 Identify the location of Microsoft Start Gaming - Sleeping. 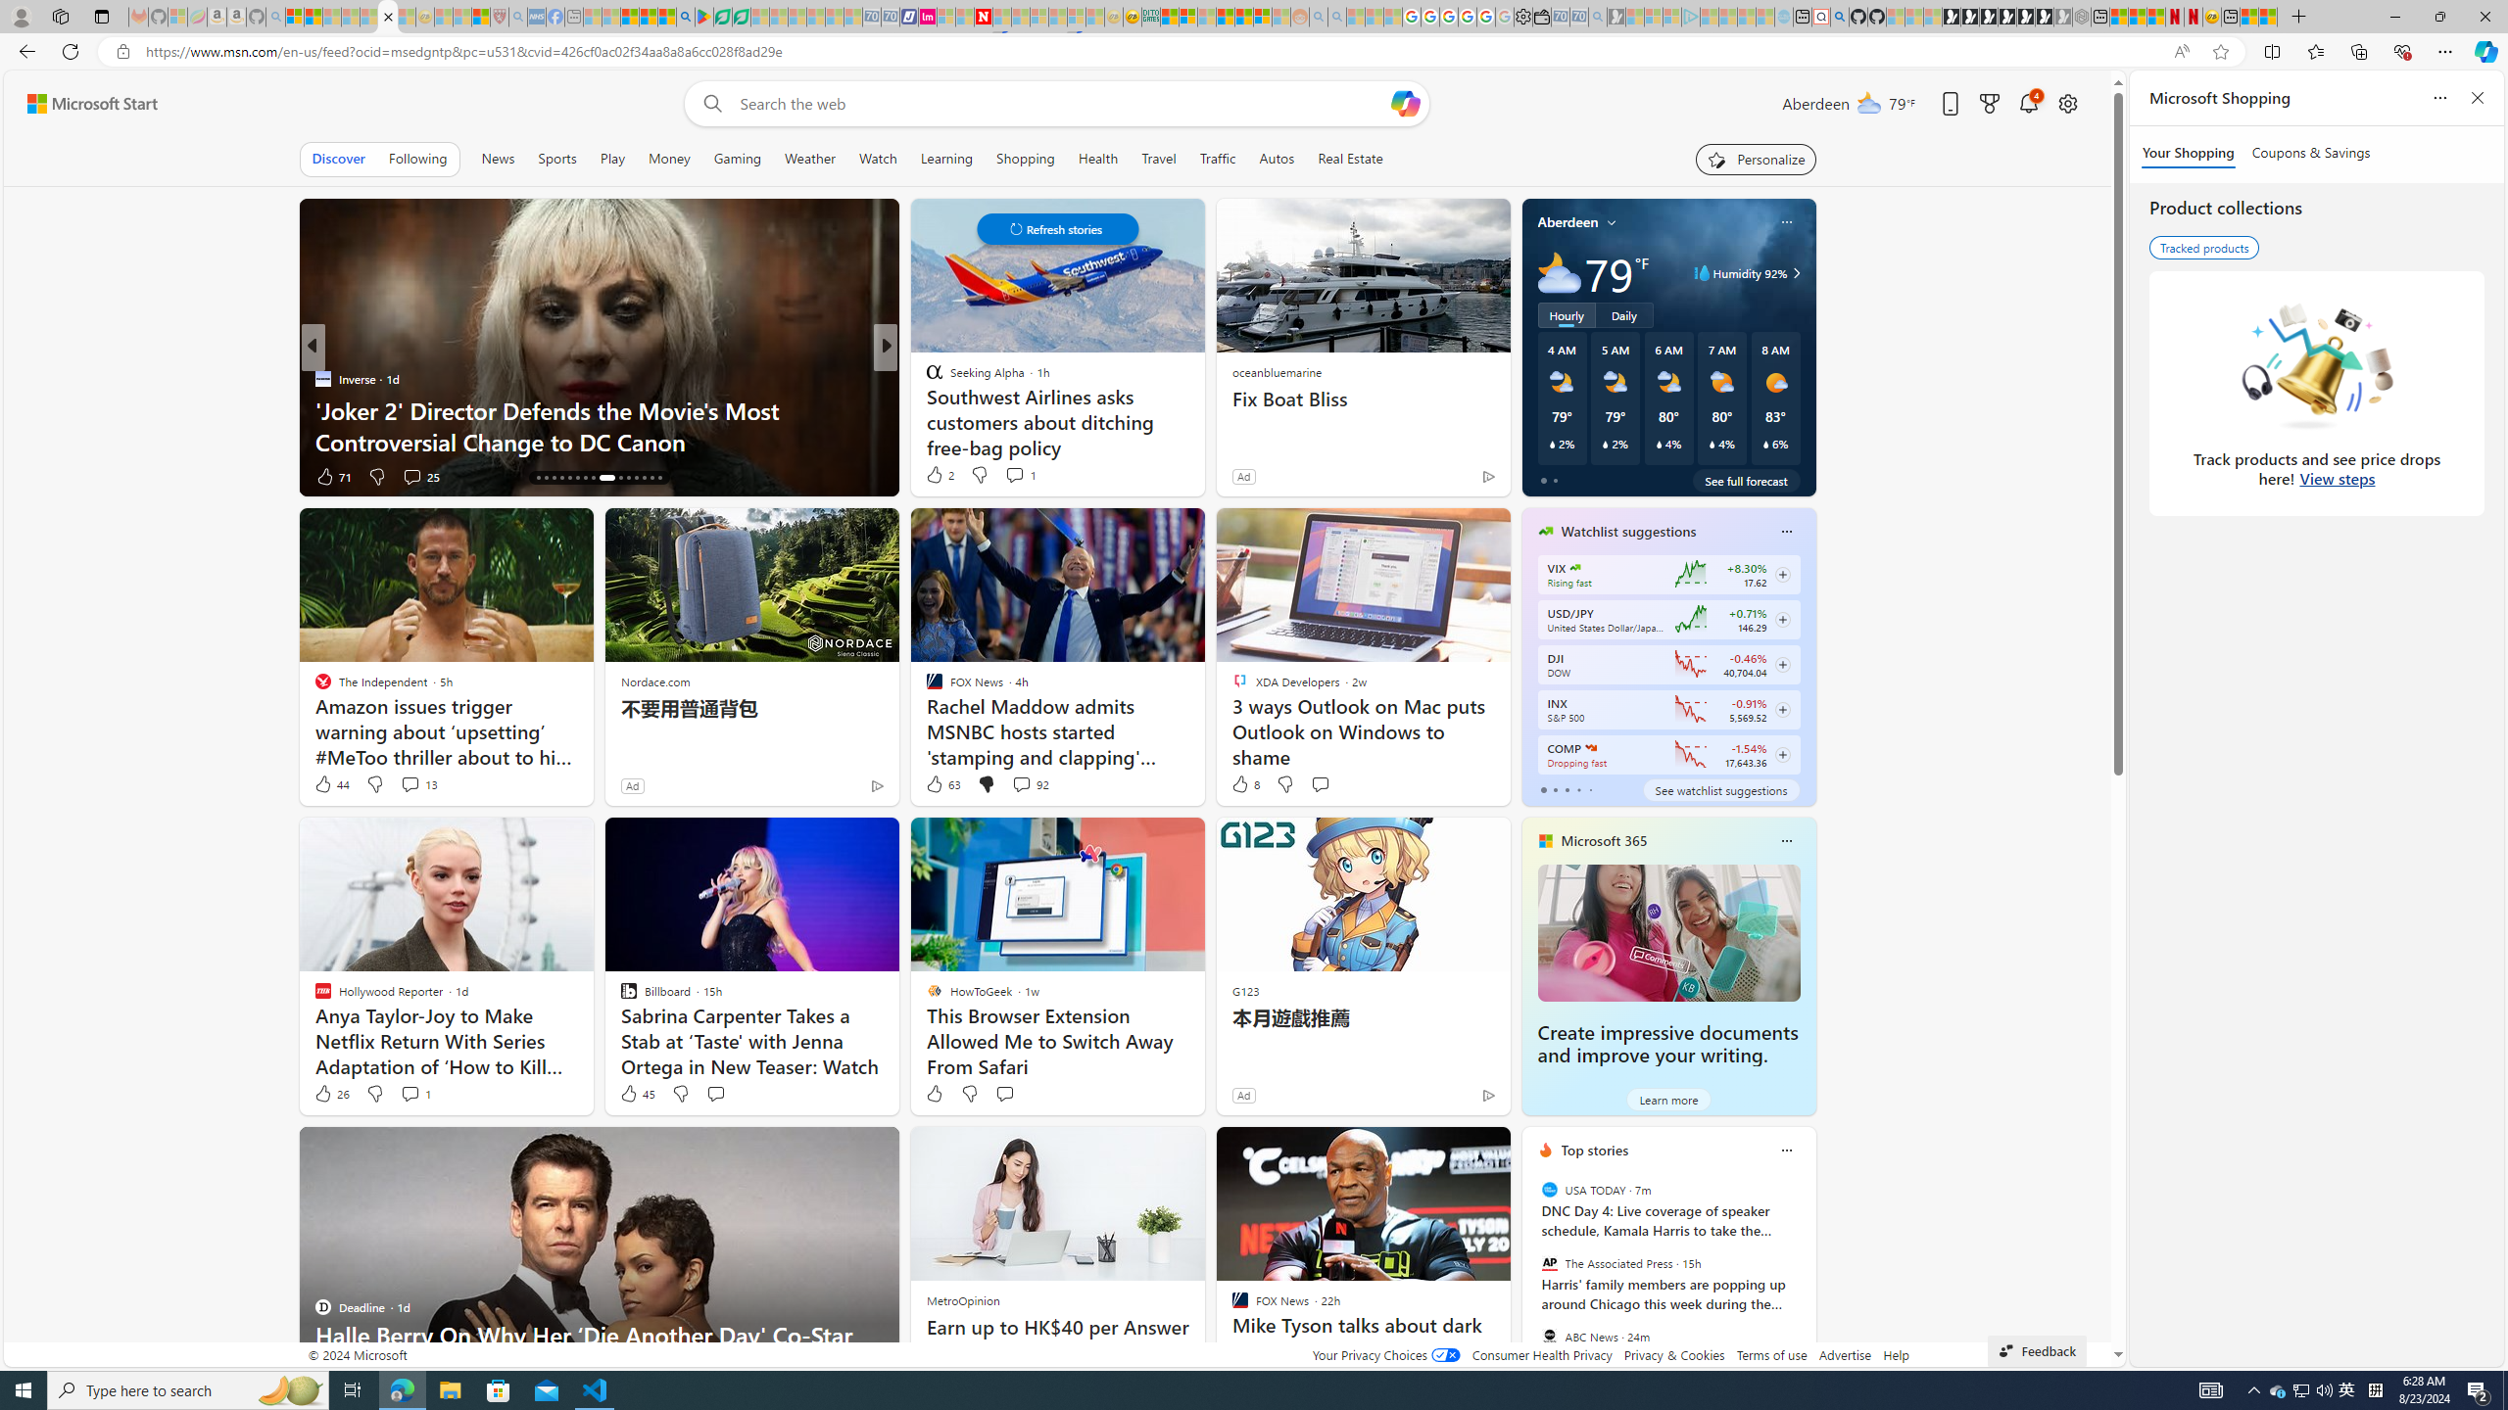
(1617, 17).